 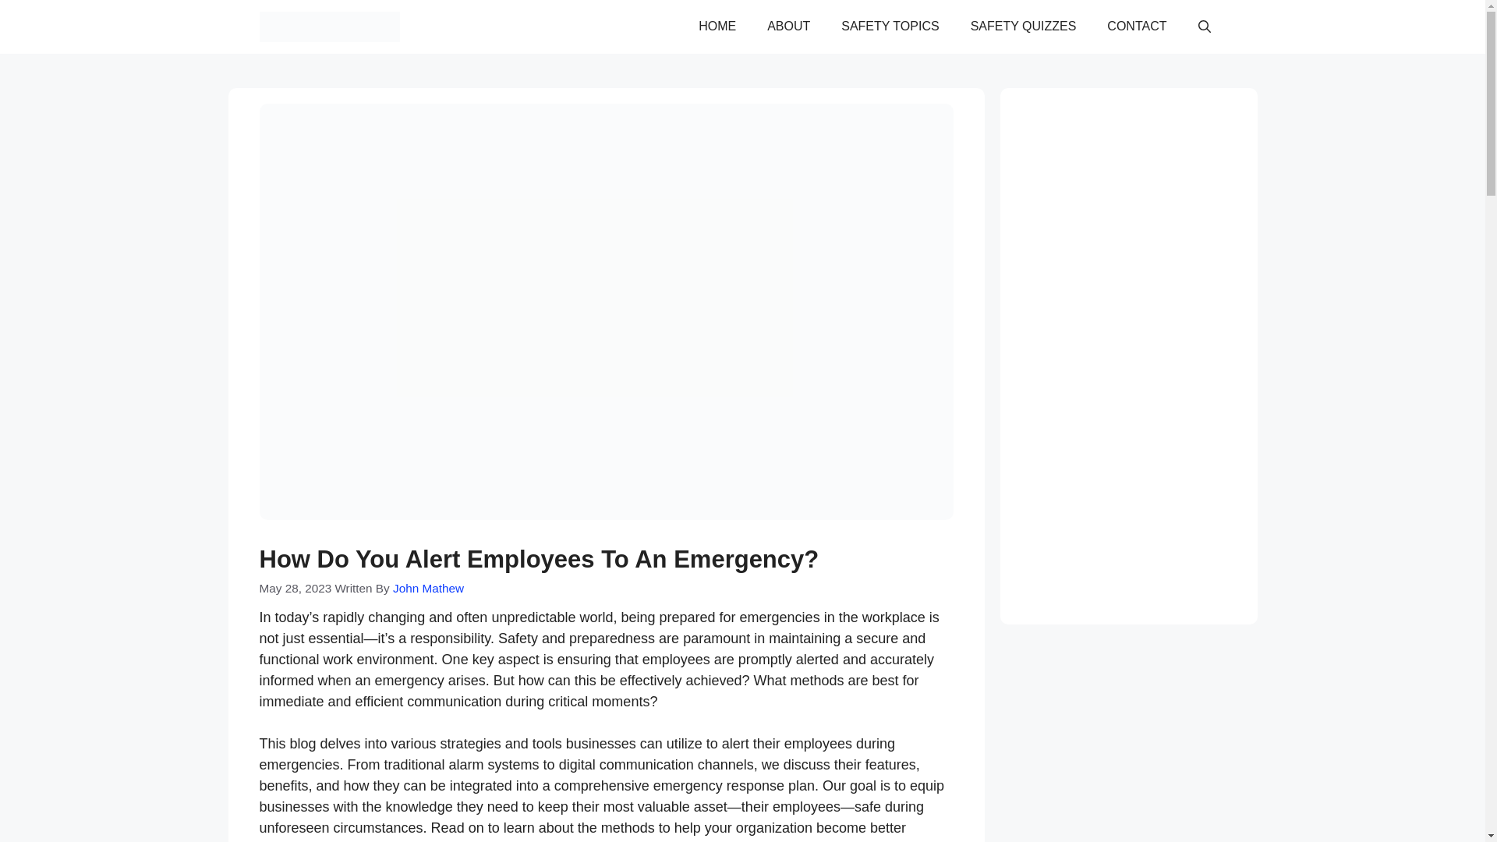 What do you see at coordinates (788, 27) in the screenshot?
I see `ABOUT` at bounding box center [788, 27].